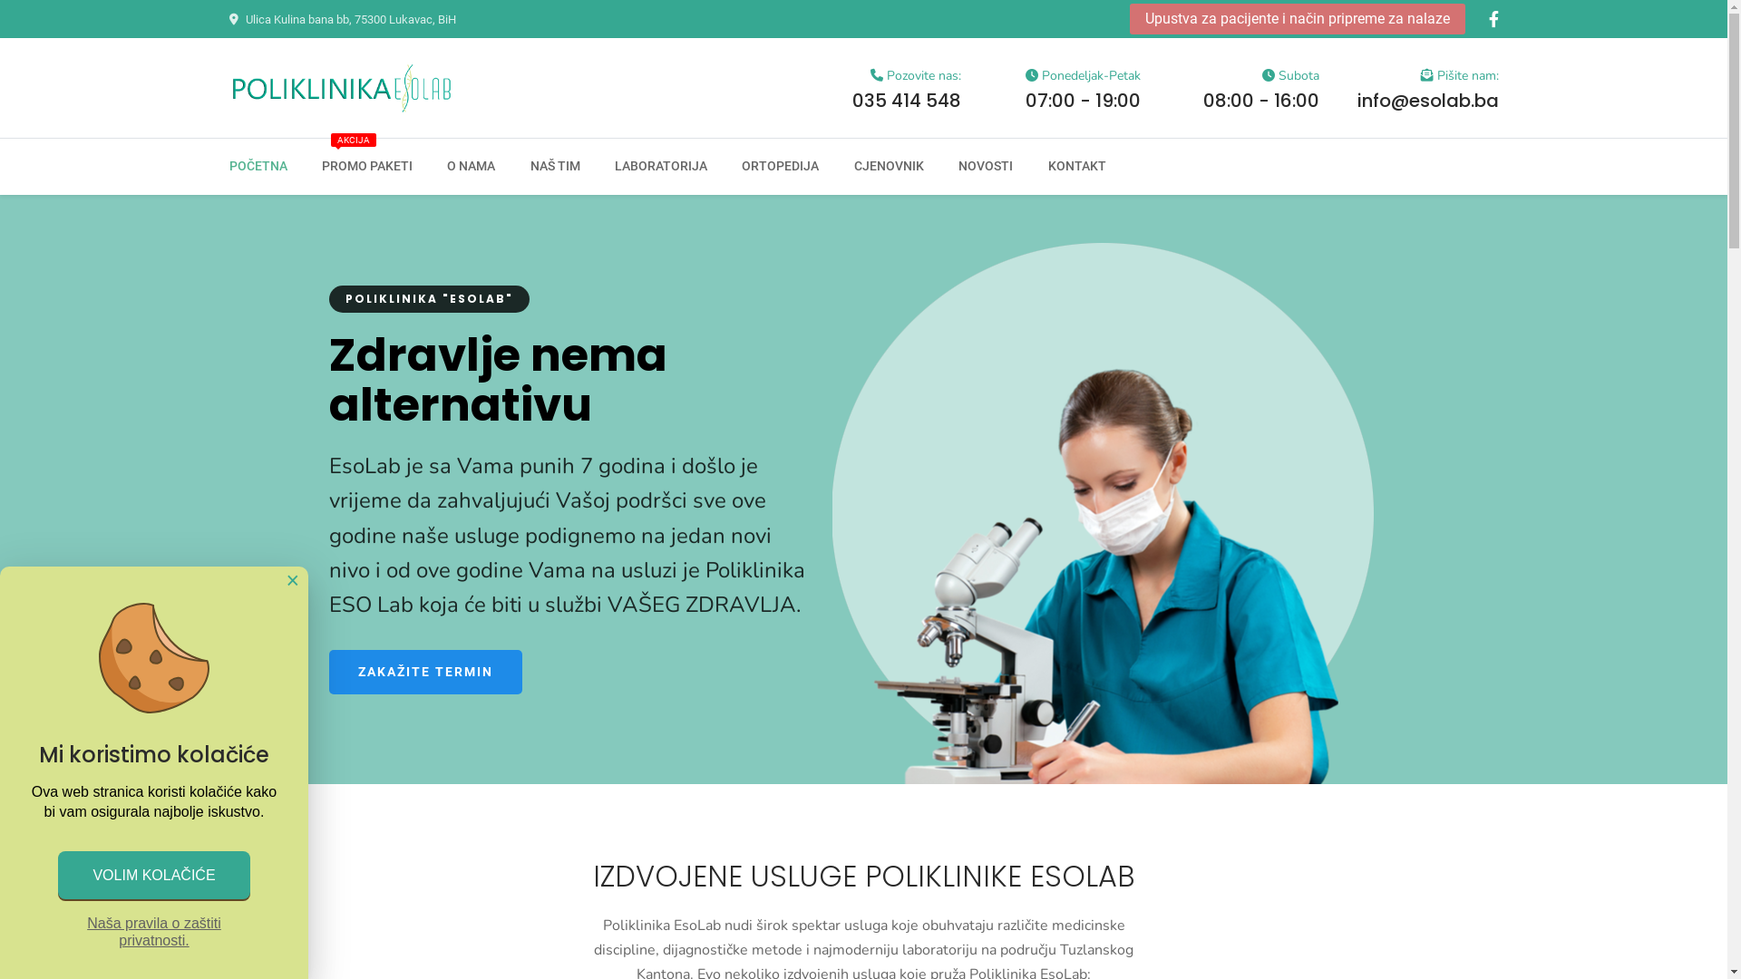 The height and width of the screenshot is (979, 1741). What do you see at coordinates (428, 299) in the screenshot?
I see `POLIKLINIKA "ESOLAB"` at bounding box center [428, 299].